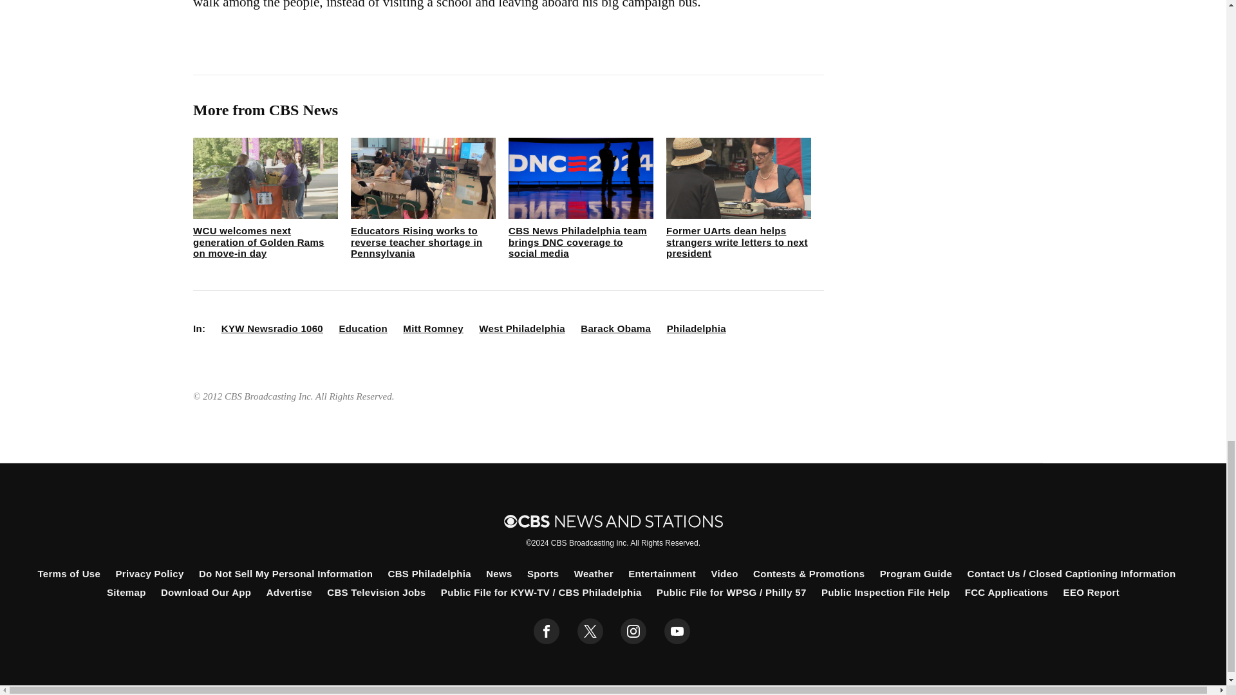 This screenshot has width=1236, height=695. What do you see at coordinates (633, 631) in the screenshot?
I see `instagram` at bounding box center [633, 631].